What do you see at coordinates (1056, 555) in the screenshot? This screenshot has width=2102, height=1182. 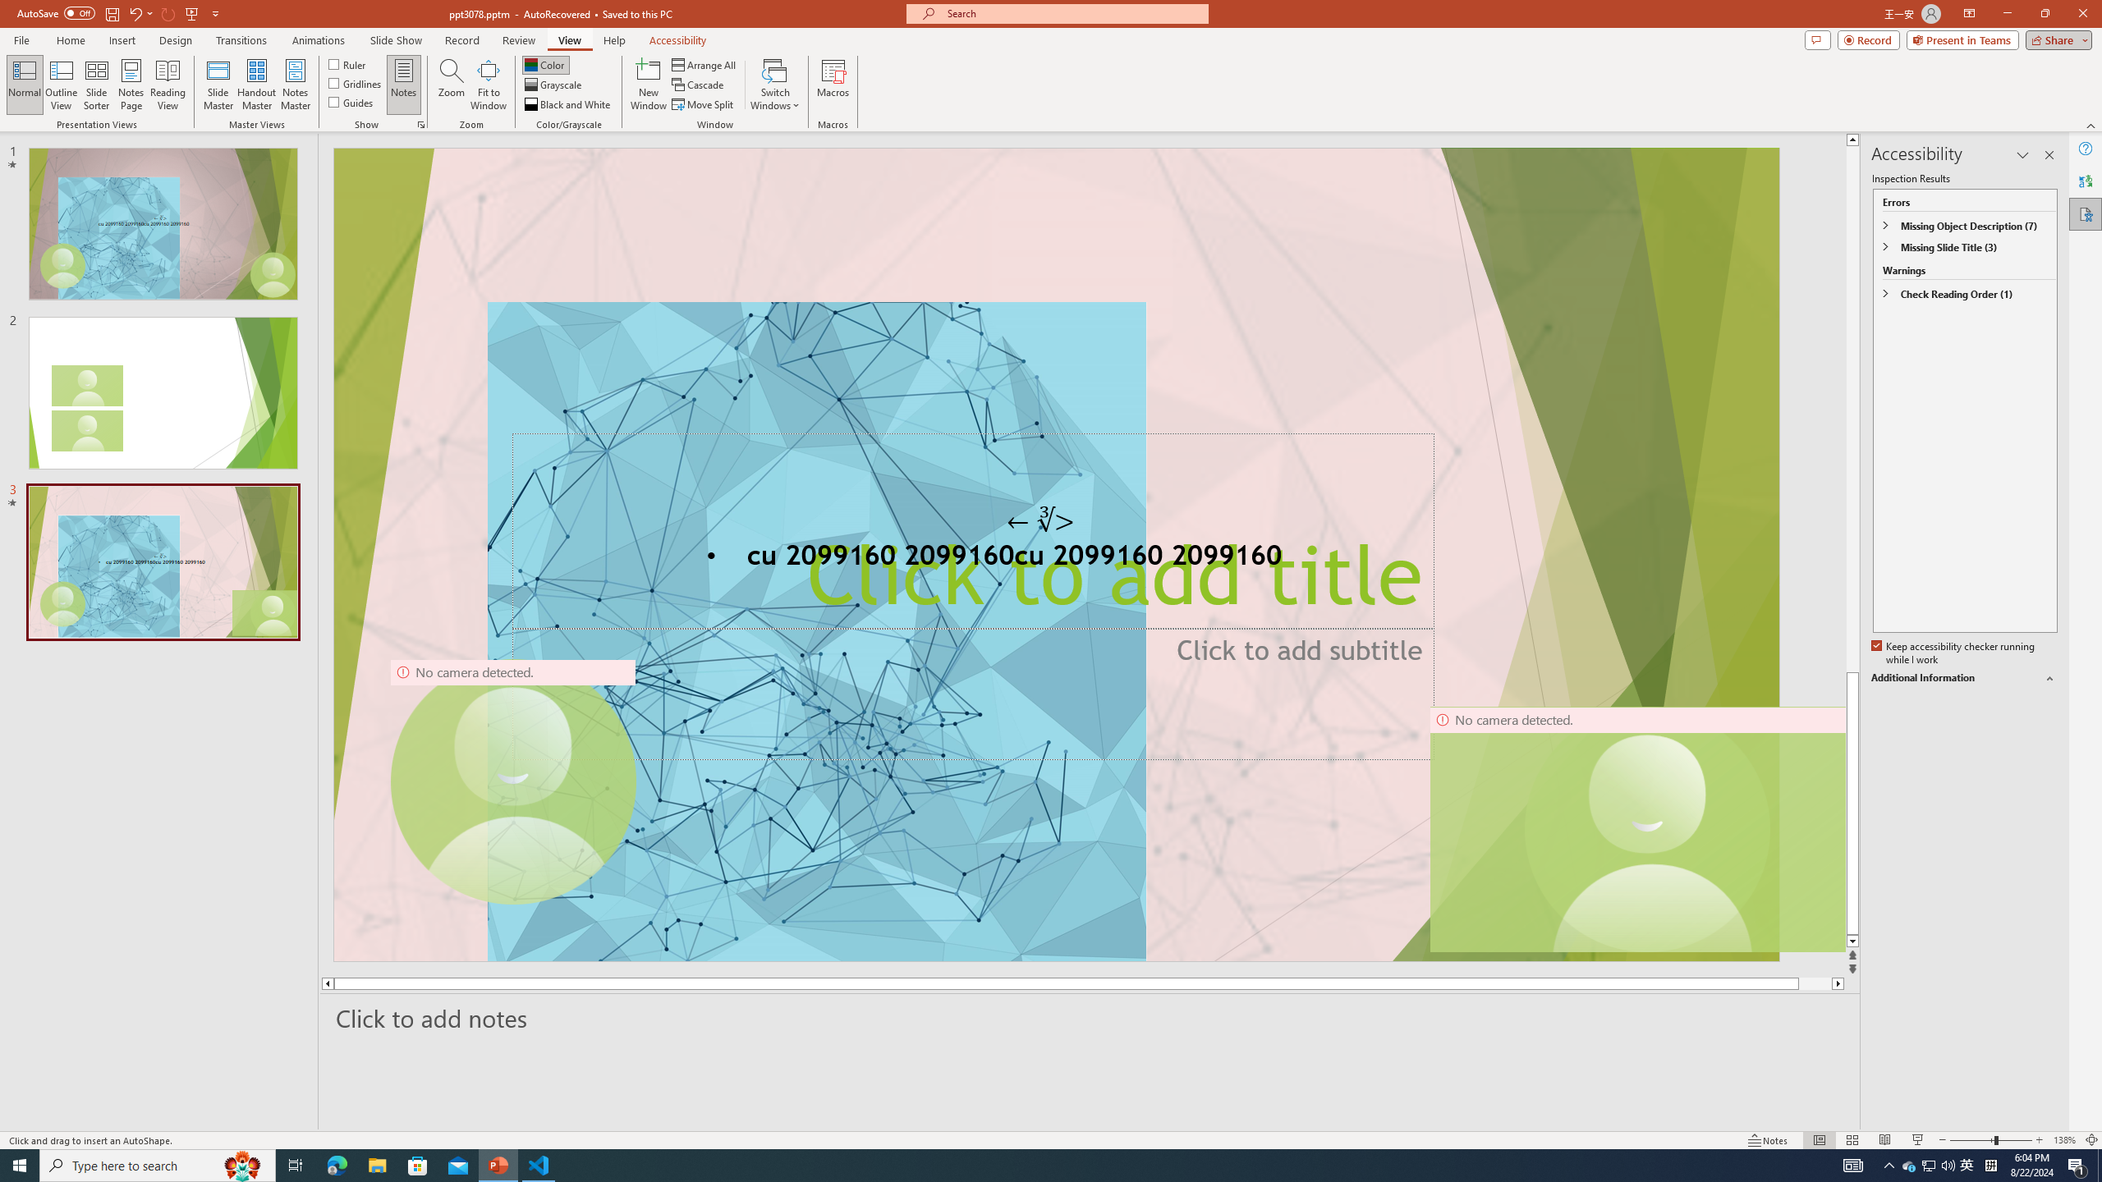 I see `An abstract genetic concept` at bounding box center [1056, 555].